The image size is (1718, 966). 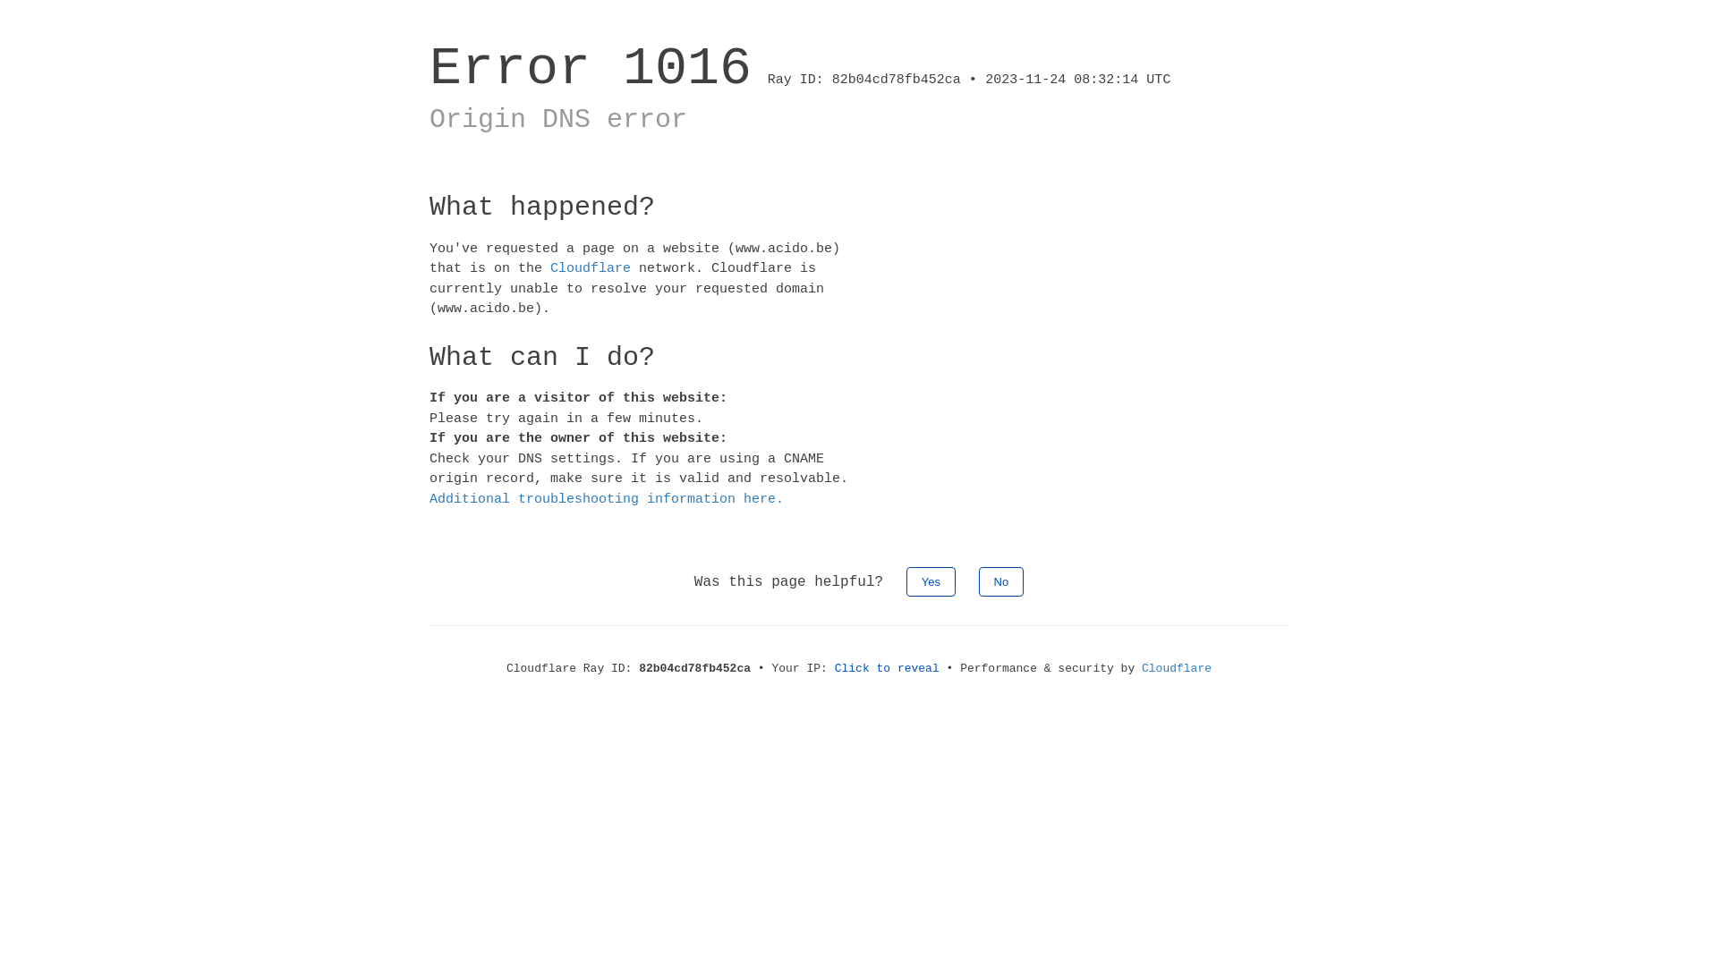 I want to click on No, so click(x=1002, y=581).